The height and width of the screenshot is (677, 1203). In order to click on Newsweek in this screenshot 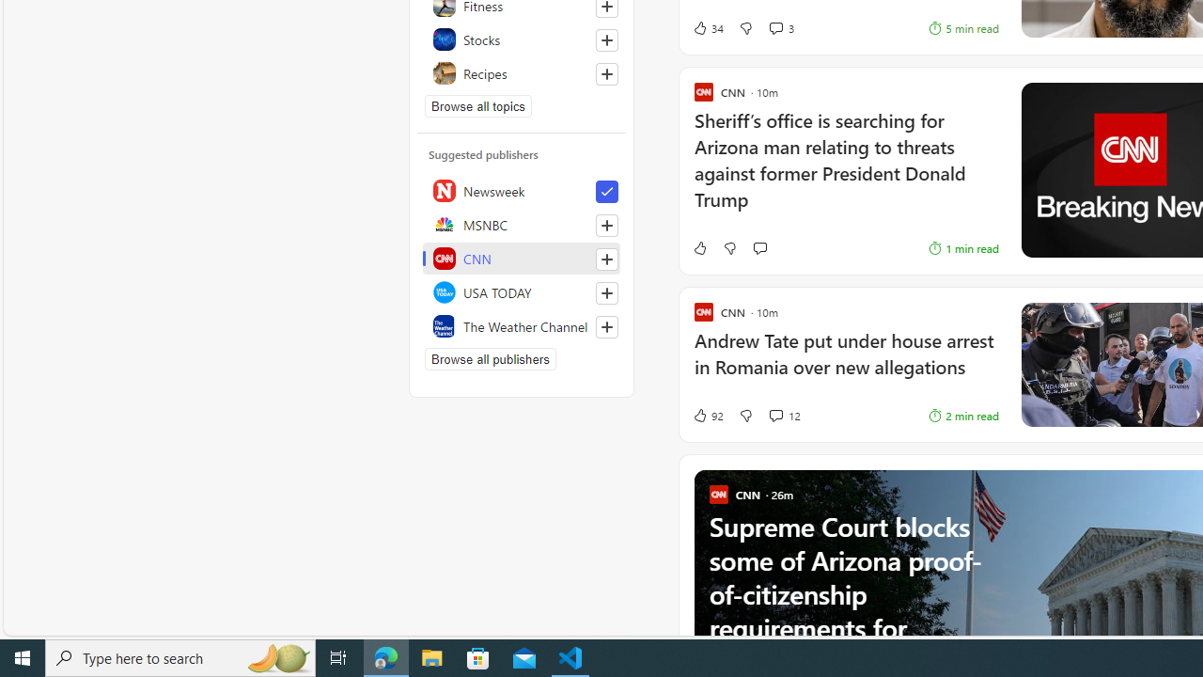, I will do `click(522, 190)`.